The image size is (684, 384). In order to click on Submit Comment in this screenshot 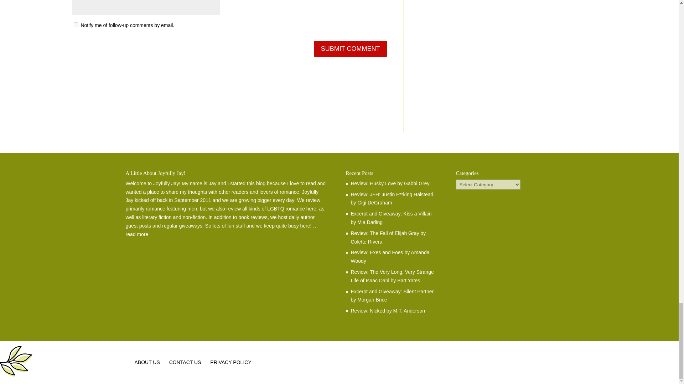, I will do `click(351, 48)`.